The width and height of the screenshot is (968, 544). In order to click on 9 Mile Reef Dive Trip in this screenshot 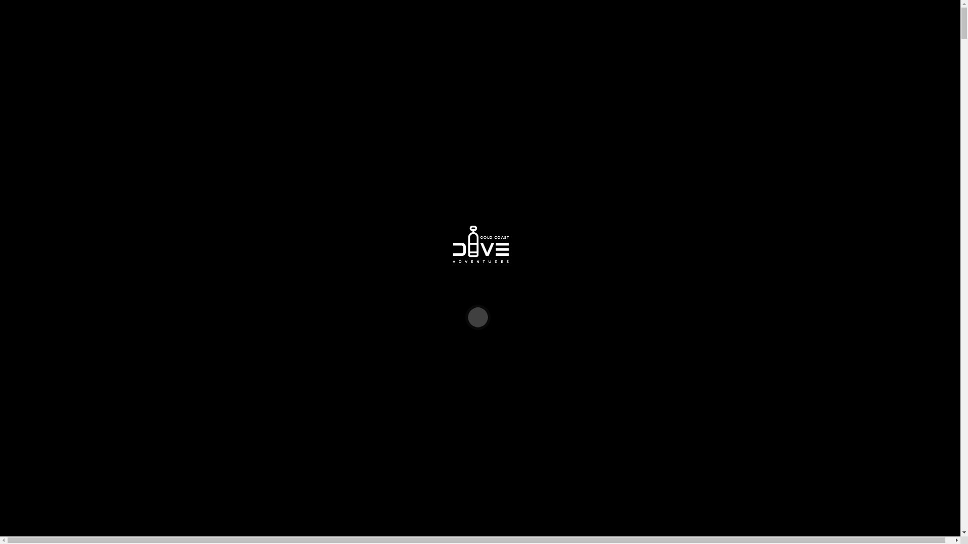, I will do `click(76, 112)`.